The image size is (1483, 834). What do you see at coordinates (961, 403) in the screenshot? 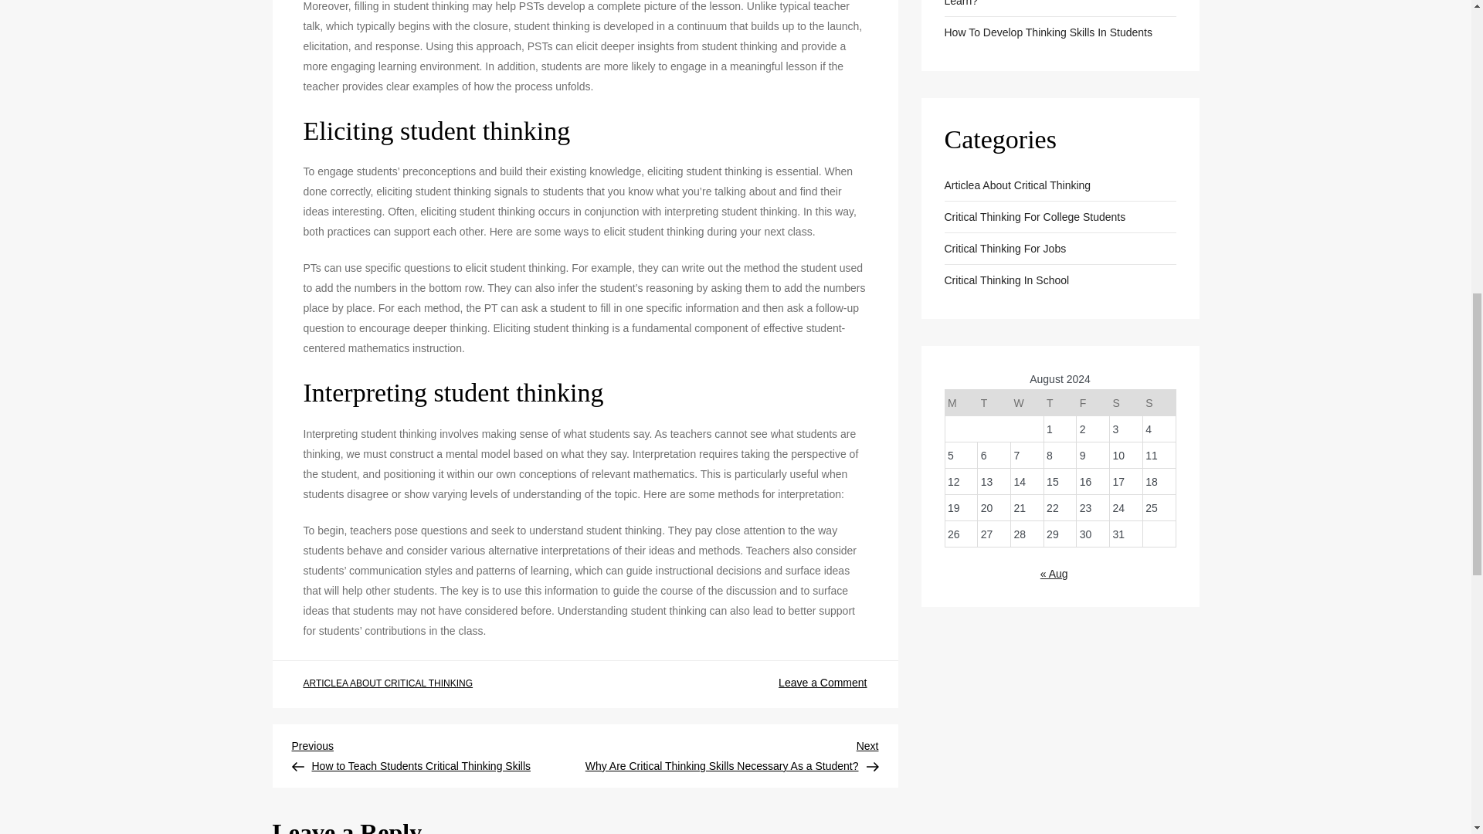
I see `Monday` at bounding box center [961, 403].